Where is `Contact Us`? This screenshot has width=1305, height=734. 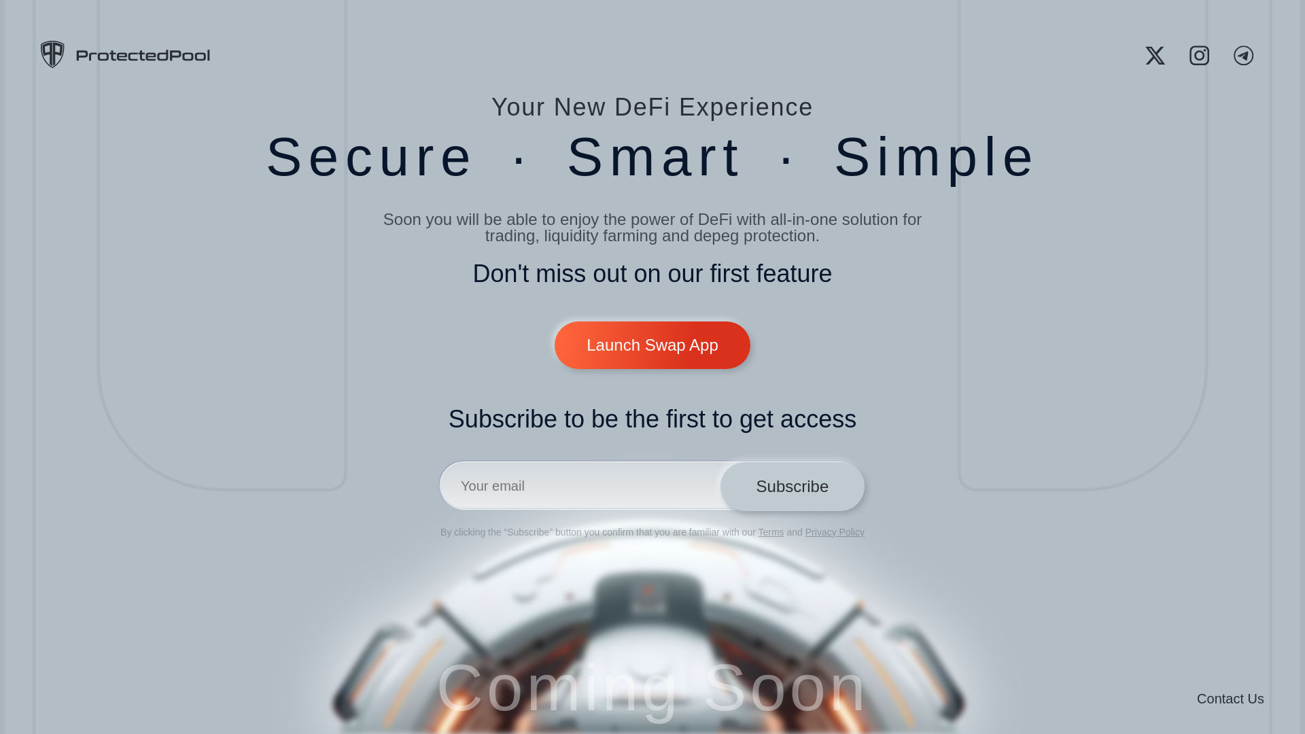
Contact Us is located at coordinates (1230, 698).